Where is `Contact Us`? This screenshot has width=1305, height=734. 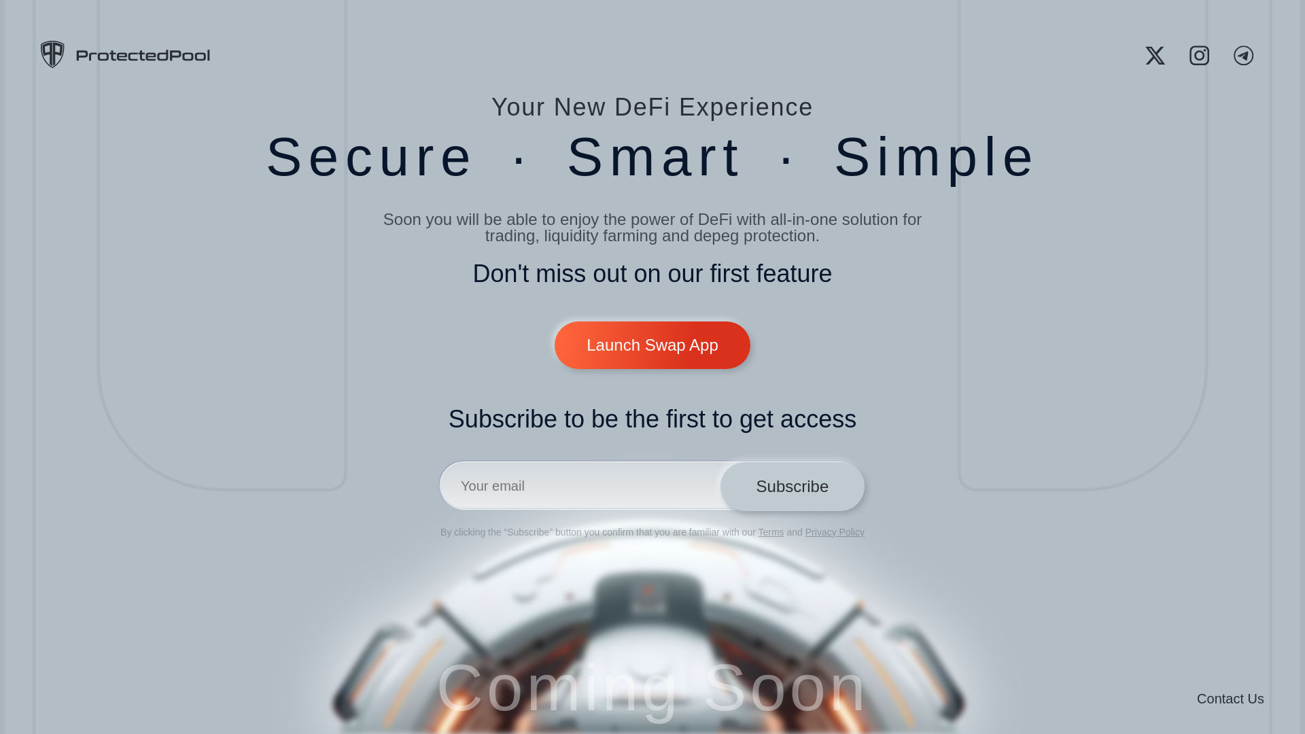
Contact Us is located at coordinates (1230, 698).